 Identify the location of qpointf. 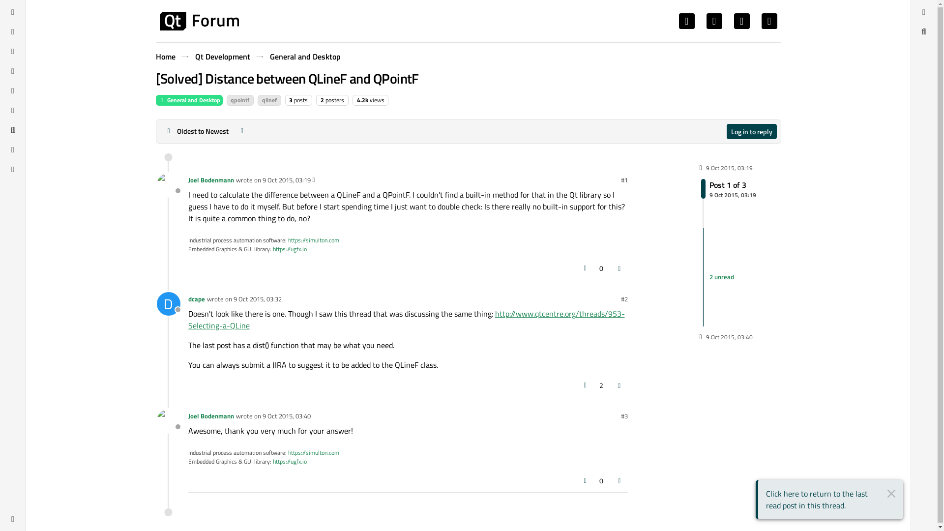
(240, 100).